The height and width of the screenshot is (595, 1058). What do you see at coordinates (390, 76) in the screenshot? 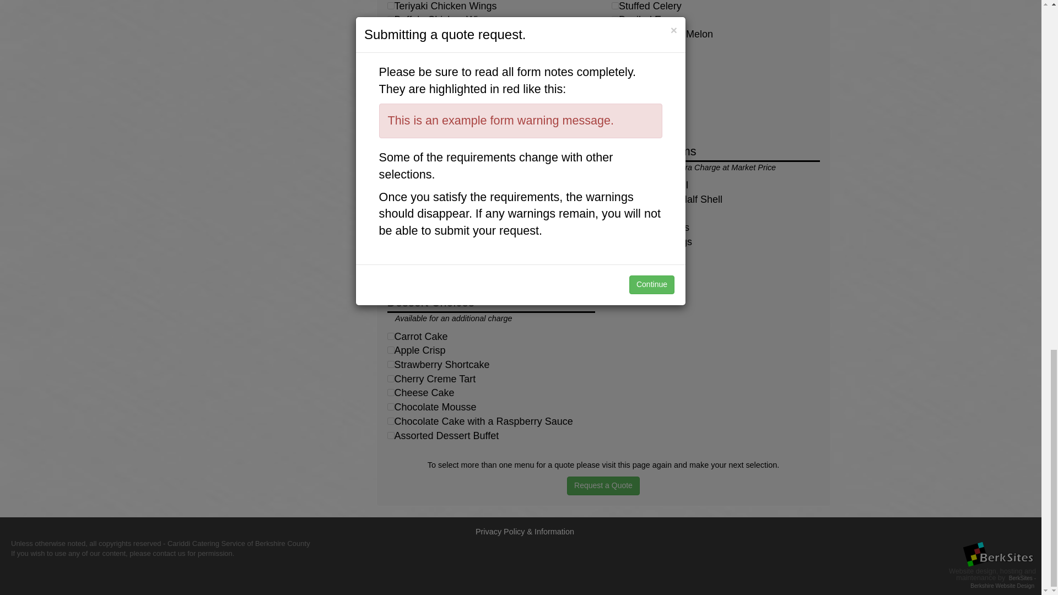
I see `Baked Stuffed Clams` at bounding box center [390, 76].